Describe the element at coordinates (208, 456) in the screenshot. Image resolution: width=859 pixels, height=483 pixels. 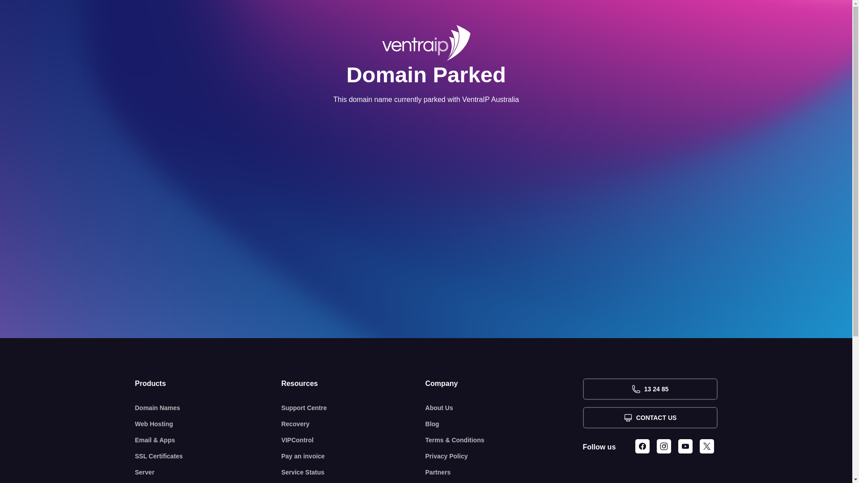
I see `SSL Certificates` at that location.